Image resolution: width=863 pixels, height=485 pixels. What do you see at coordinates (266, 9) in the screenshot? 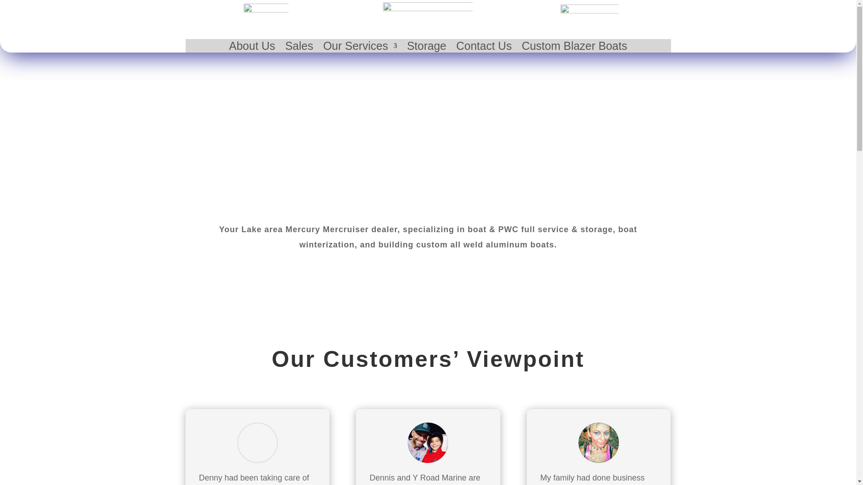
I see `Blazer boats with Y Road Marine` at bounding box center [266, 9].